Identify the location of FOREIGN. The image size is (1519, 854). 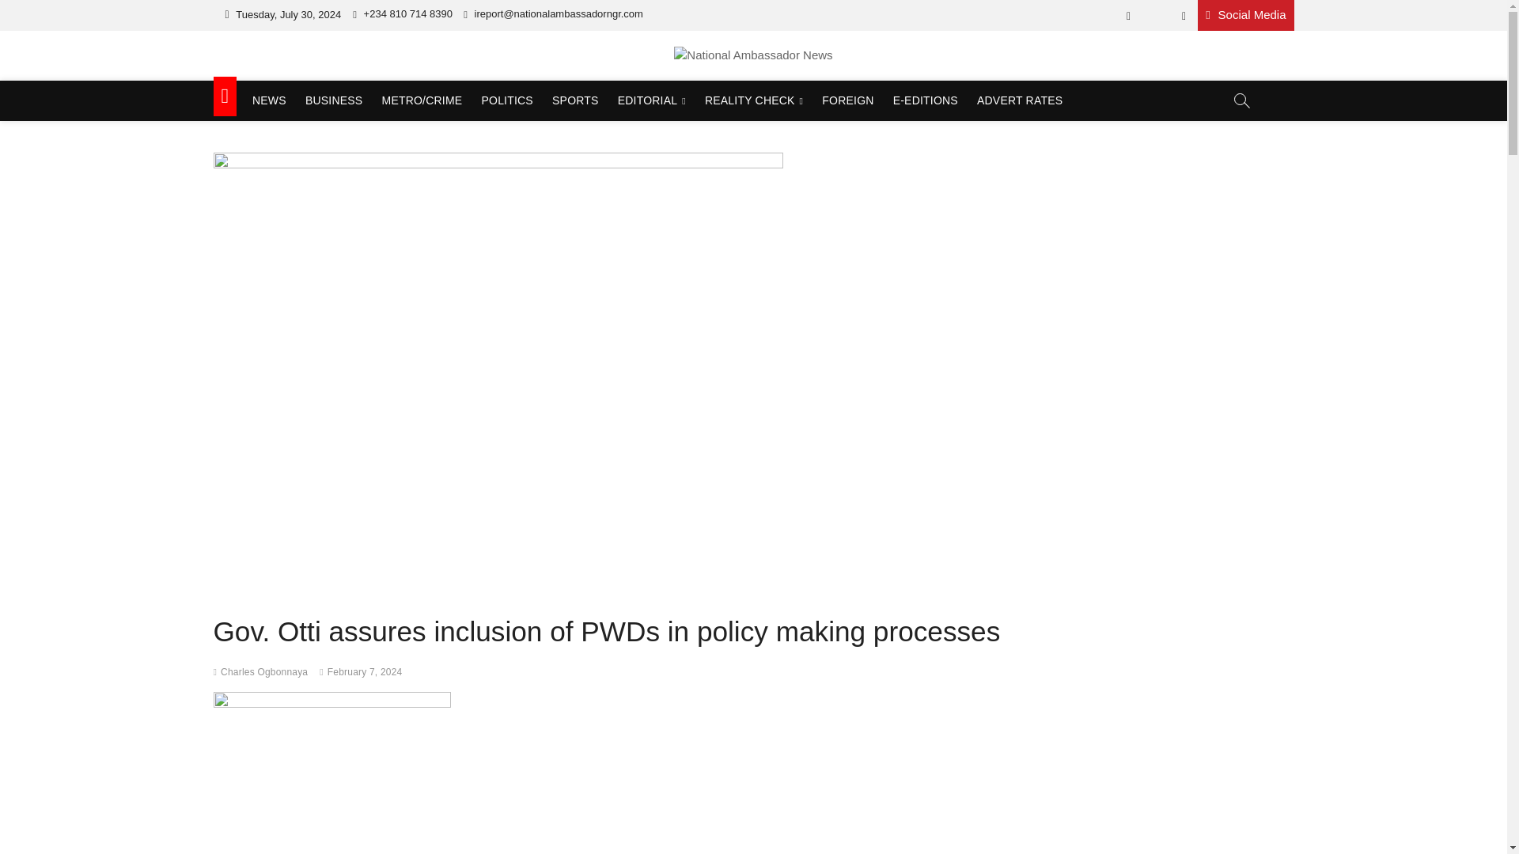
(847, 100).